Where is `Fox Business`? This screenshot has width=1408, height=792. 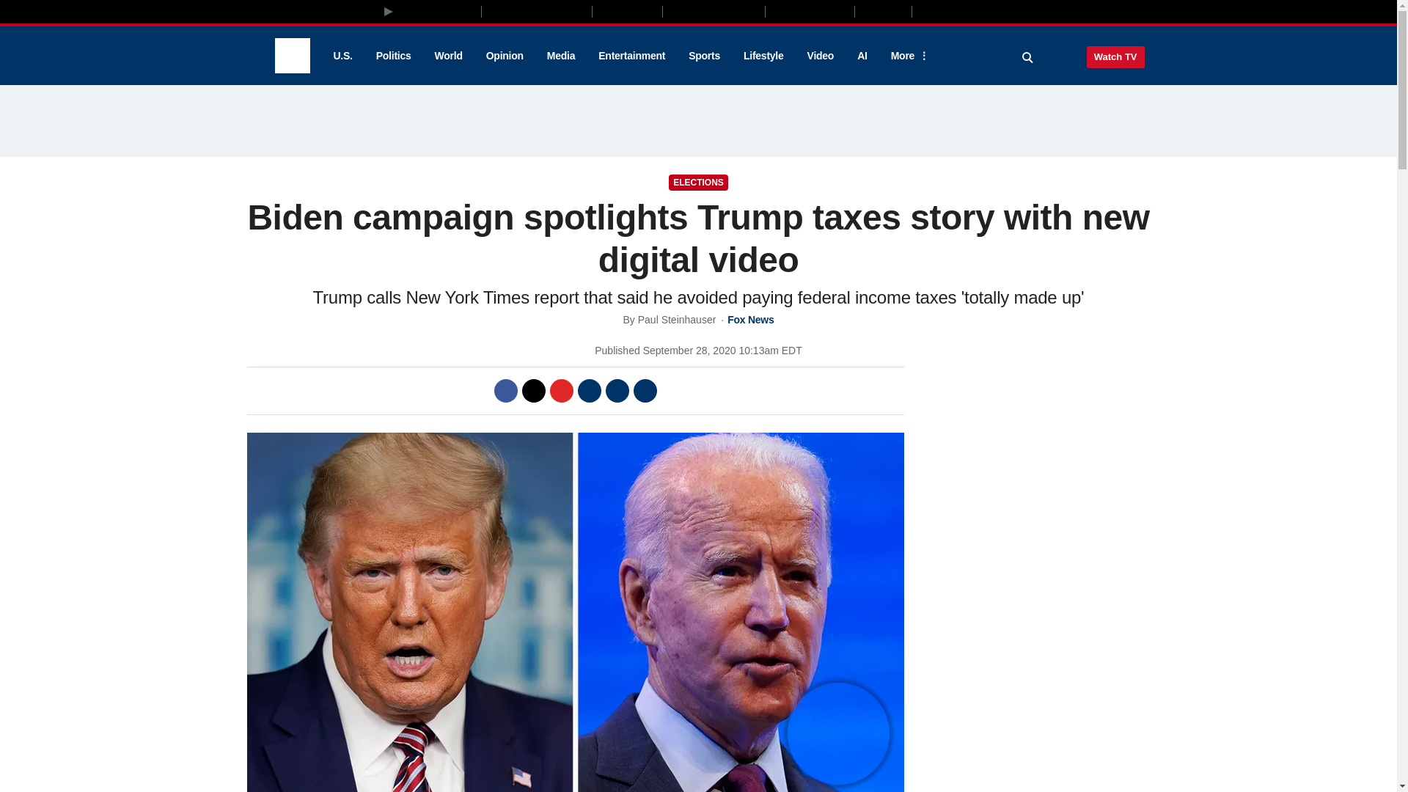 Fox Business is located at coordinates (537, 11).